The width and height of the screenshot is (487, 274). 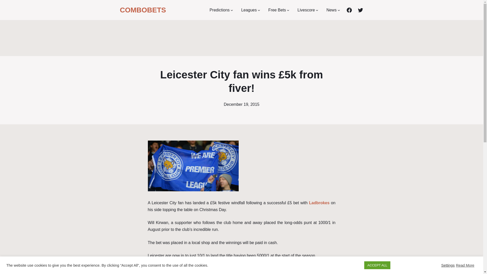 What do you see at coordinates (189, 268) in the screenshot?
I see `Ladbrokes` at bounding box center [189, 268].